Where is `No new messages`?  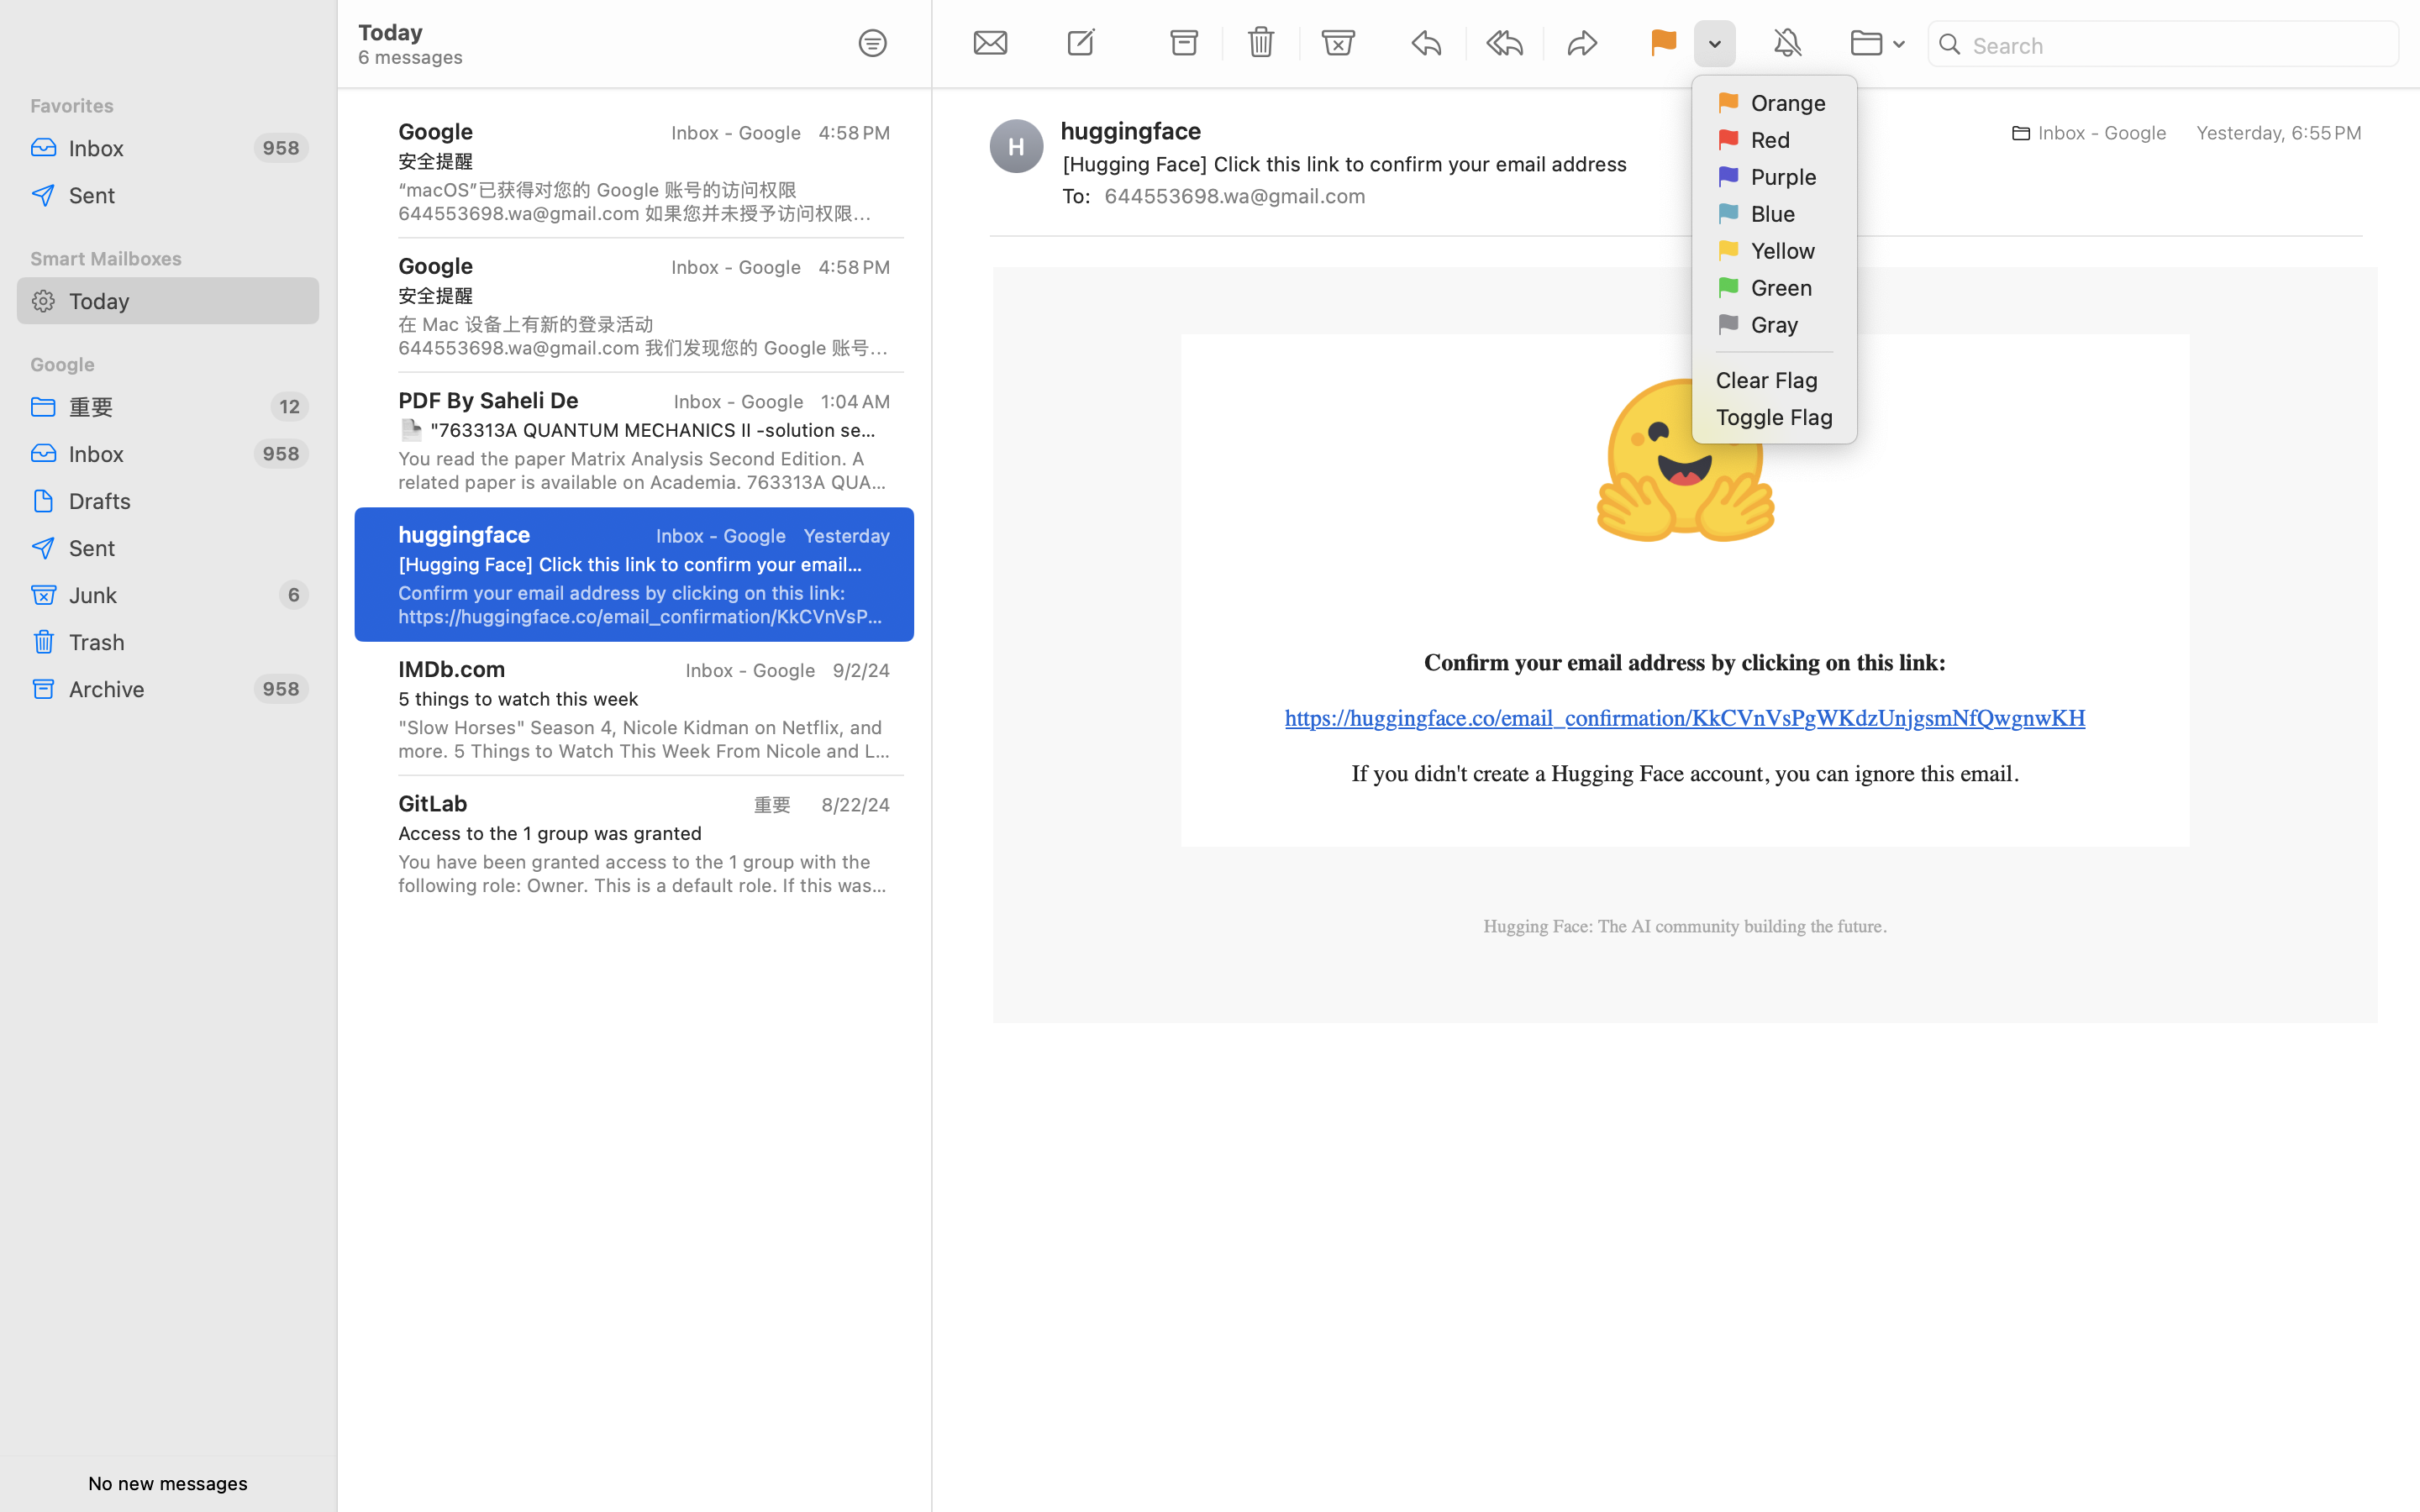 No new messages is located at coordinates (167, 1483).